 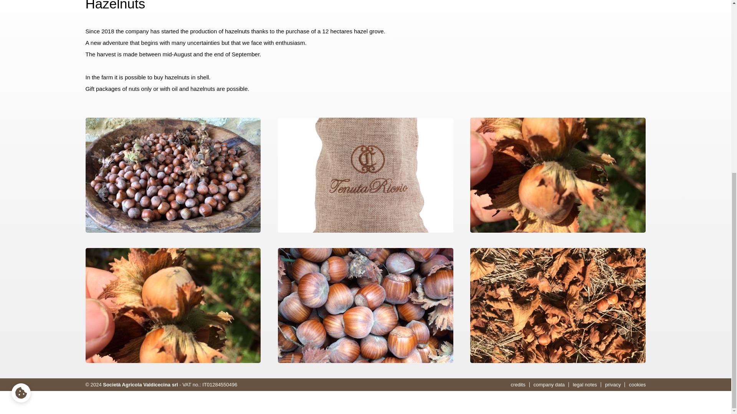 What do you see at coordinates (520, 384) in the screenshot?
I see `credits` at bounding box center [520, 384].